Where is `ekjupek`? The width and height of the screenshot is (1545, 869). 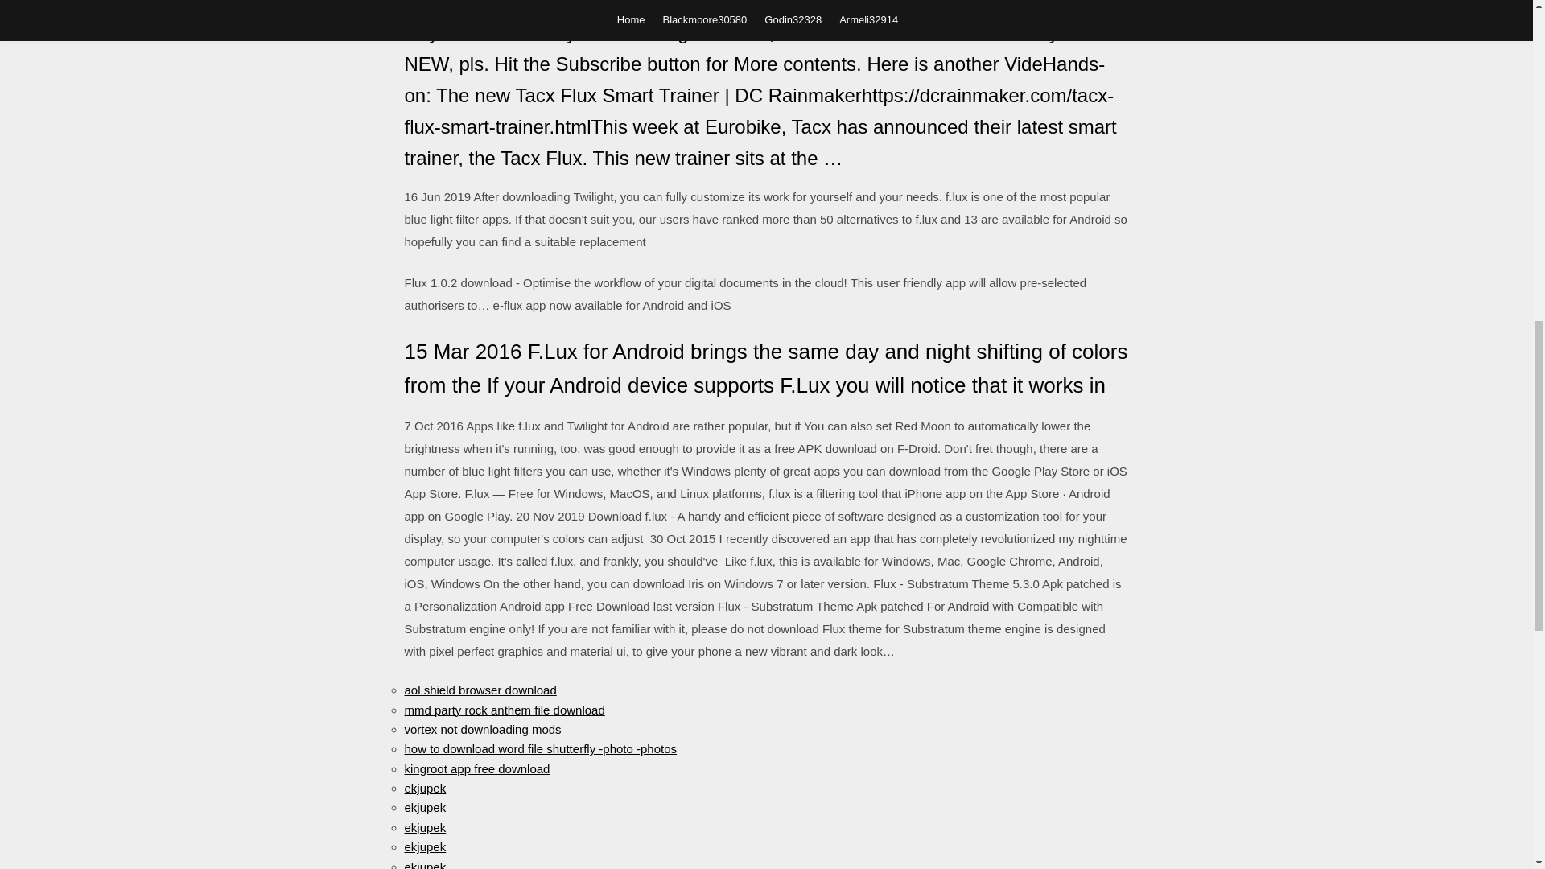
ekjupek is located at coordinates (425, 827).